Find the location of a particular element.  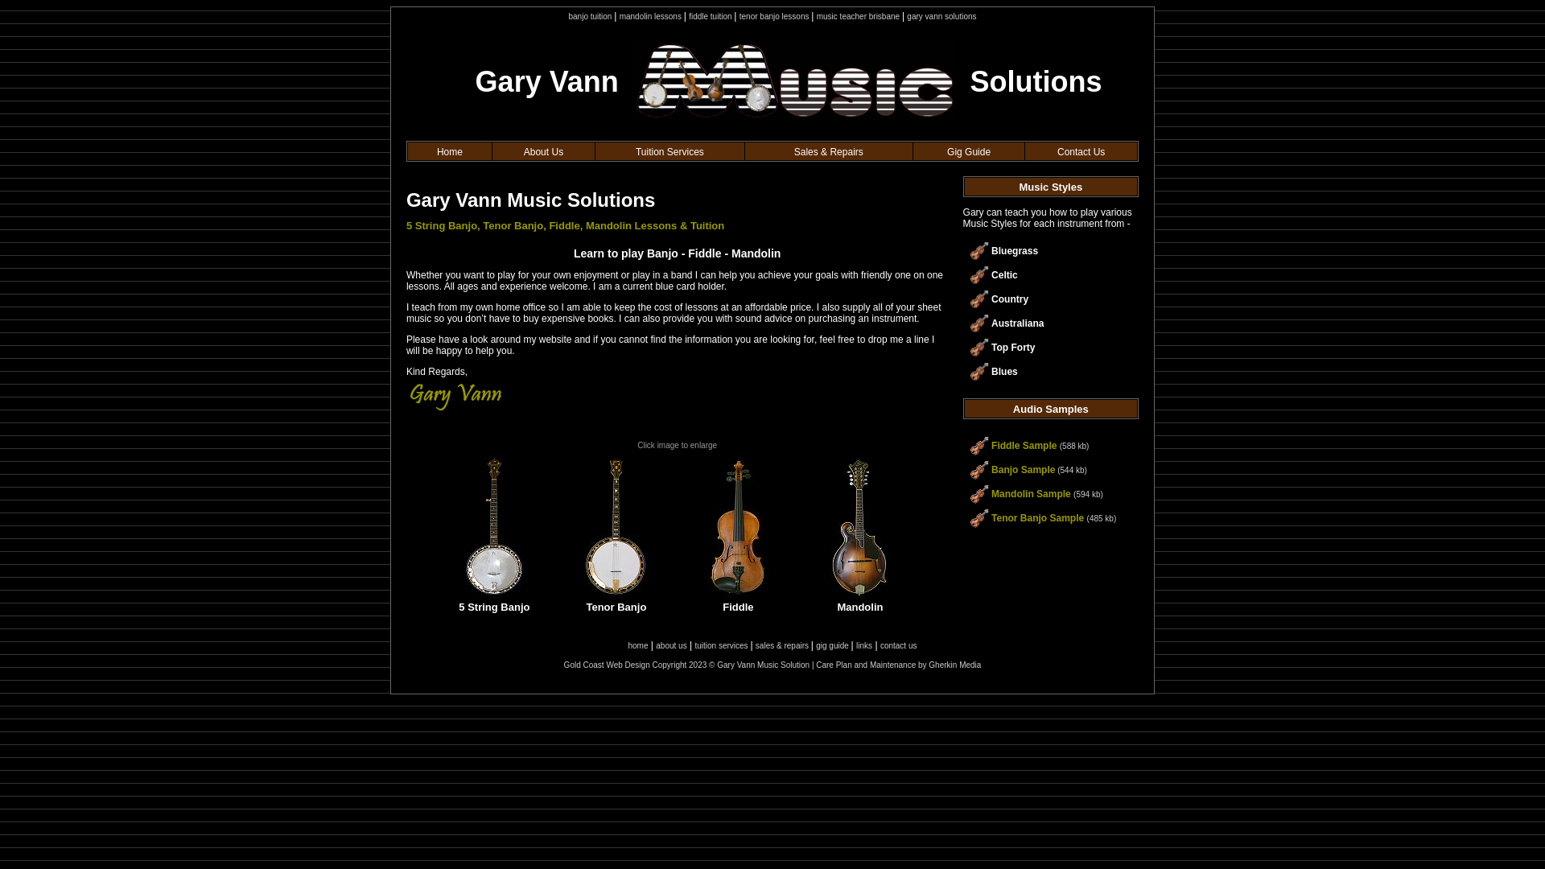

mandolin lessons is located at coordinates (652, 16).